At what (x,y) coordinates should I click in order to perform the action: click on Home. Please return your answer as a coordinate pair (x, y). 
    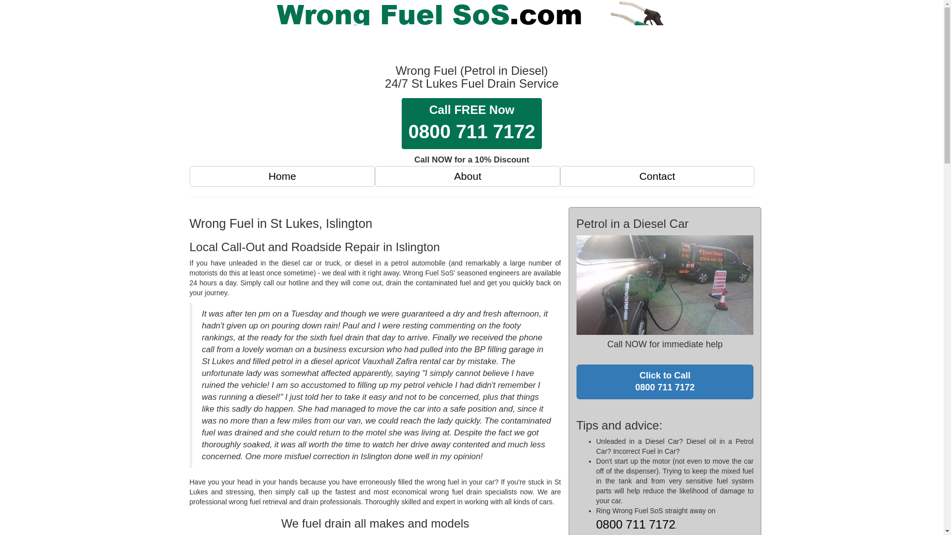
    Looking at the image, I should click on (468, 176).